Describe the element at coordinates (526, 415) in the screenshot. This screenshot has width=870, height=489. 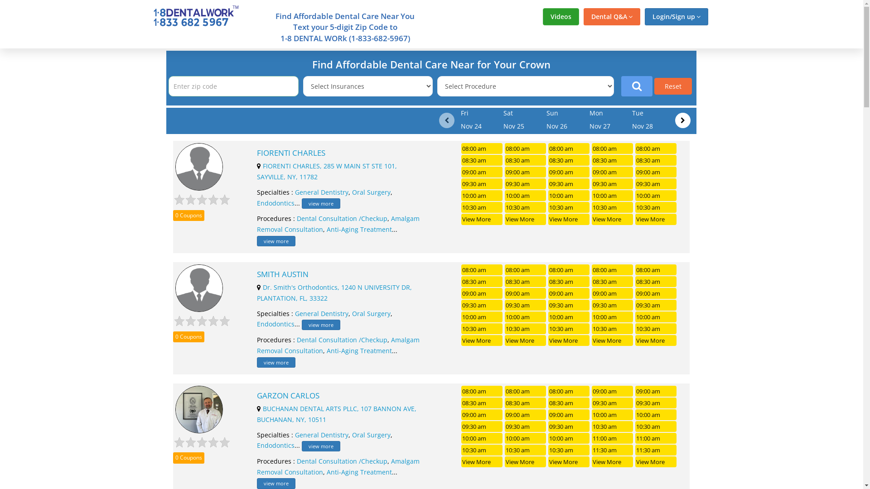
I see `09:00 am` at that location.